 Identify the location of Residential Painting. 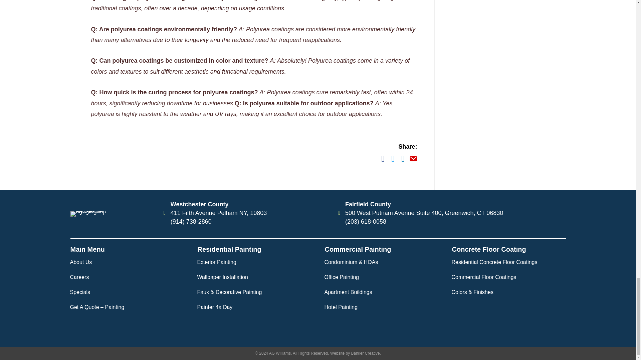
(229, 249).